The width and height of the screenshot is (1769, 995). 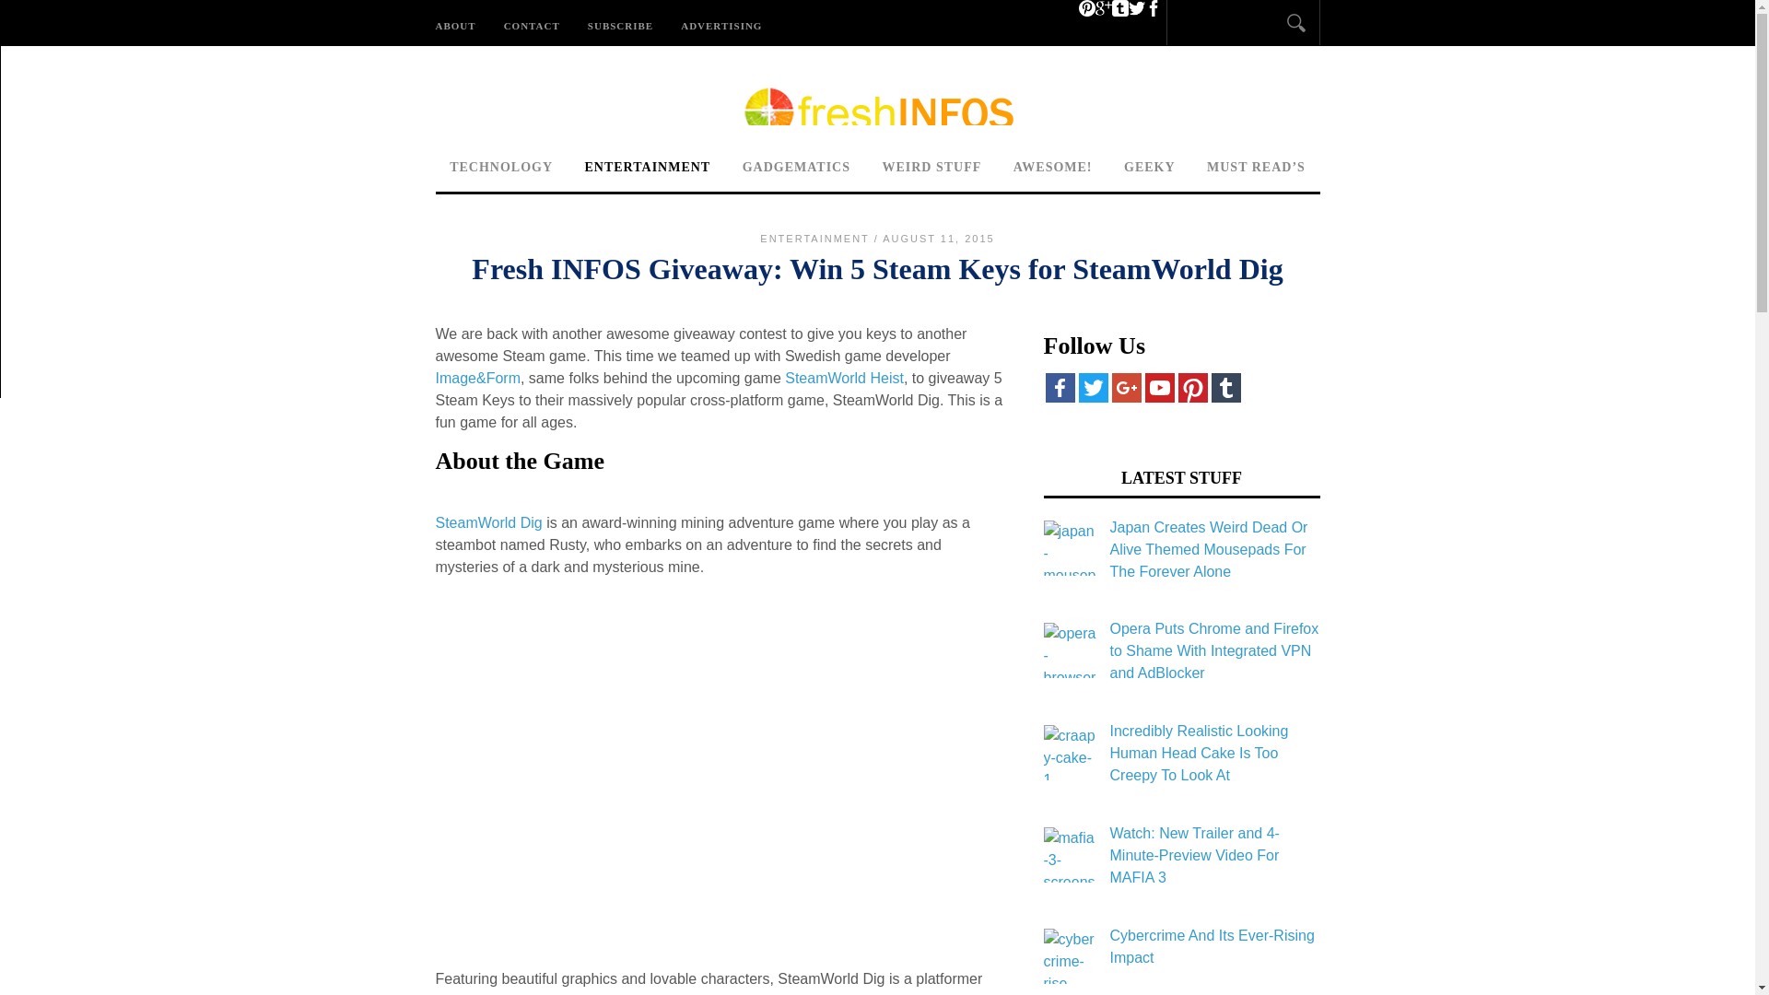 What do you see at coordinates (1150, 169) in the screenshot?
I see `GEEKY` at bounding box center [1150, 169].